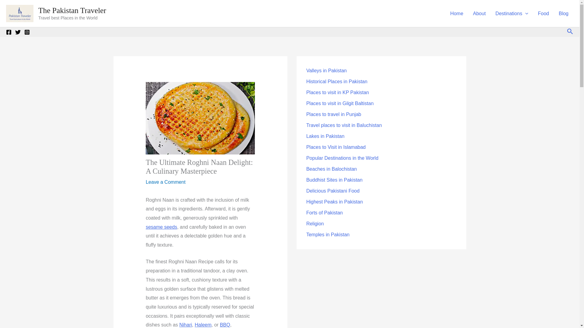 The width and height of the screenshot is (584, 328). Describe the element at coordinates (72, 10) in the screenshot. I see `The Pakistan Traveler` at that location.